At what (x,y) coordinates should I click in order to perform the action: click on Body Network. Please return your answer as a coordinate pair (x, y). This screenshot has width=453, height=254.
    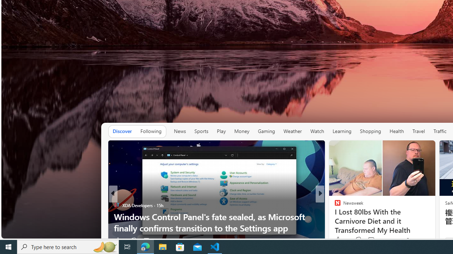
    Looking at the image, I should click on (334, 205).